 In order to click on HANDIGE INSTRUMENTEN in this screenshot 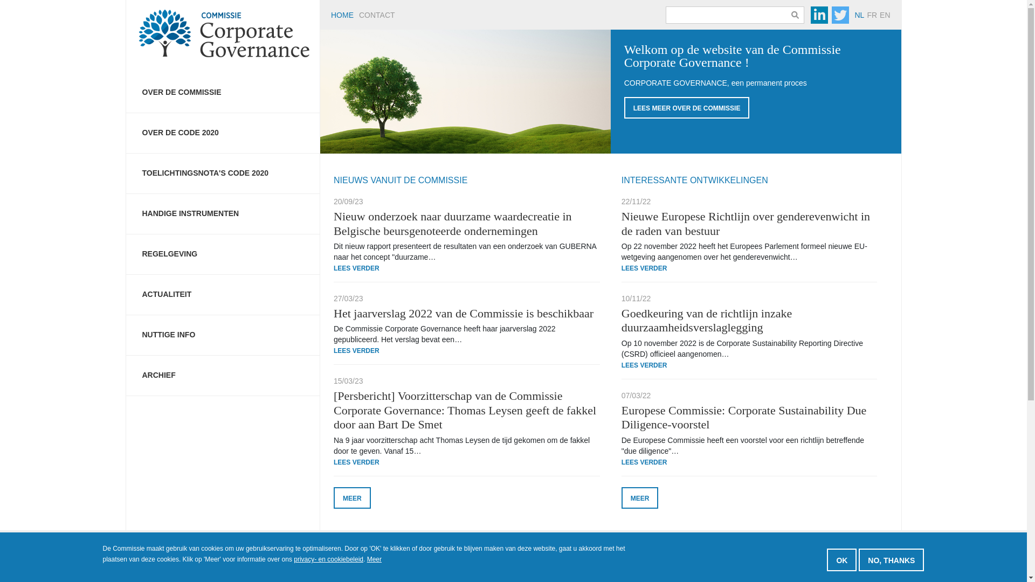, I will do `click(223, 214)`.